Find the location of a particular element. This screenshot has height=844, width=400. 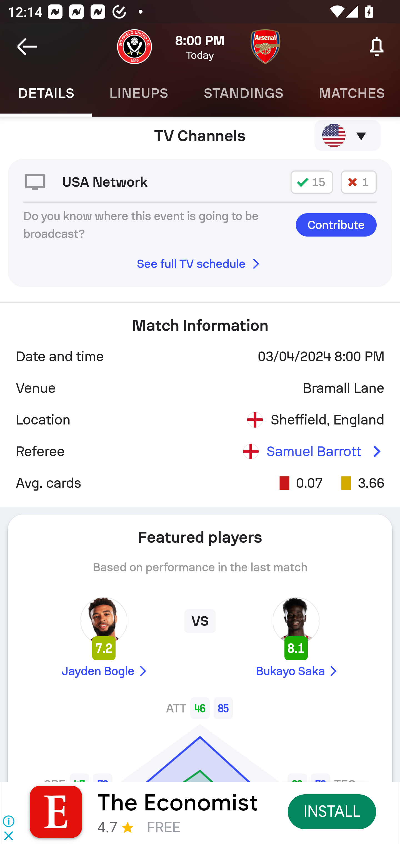

The Economist is located at coordinates (177, 802).